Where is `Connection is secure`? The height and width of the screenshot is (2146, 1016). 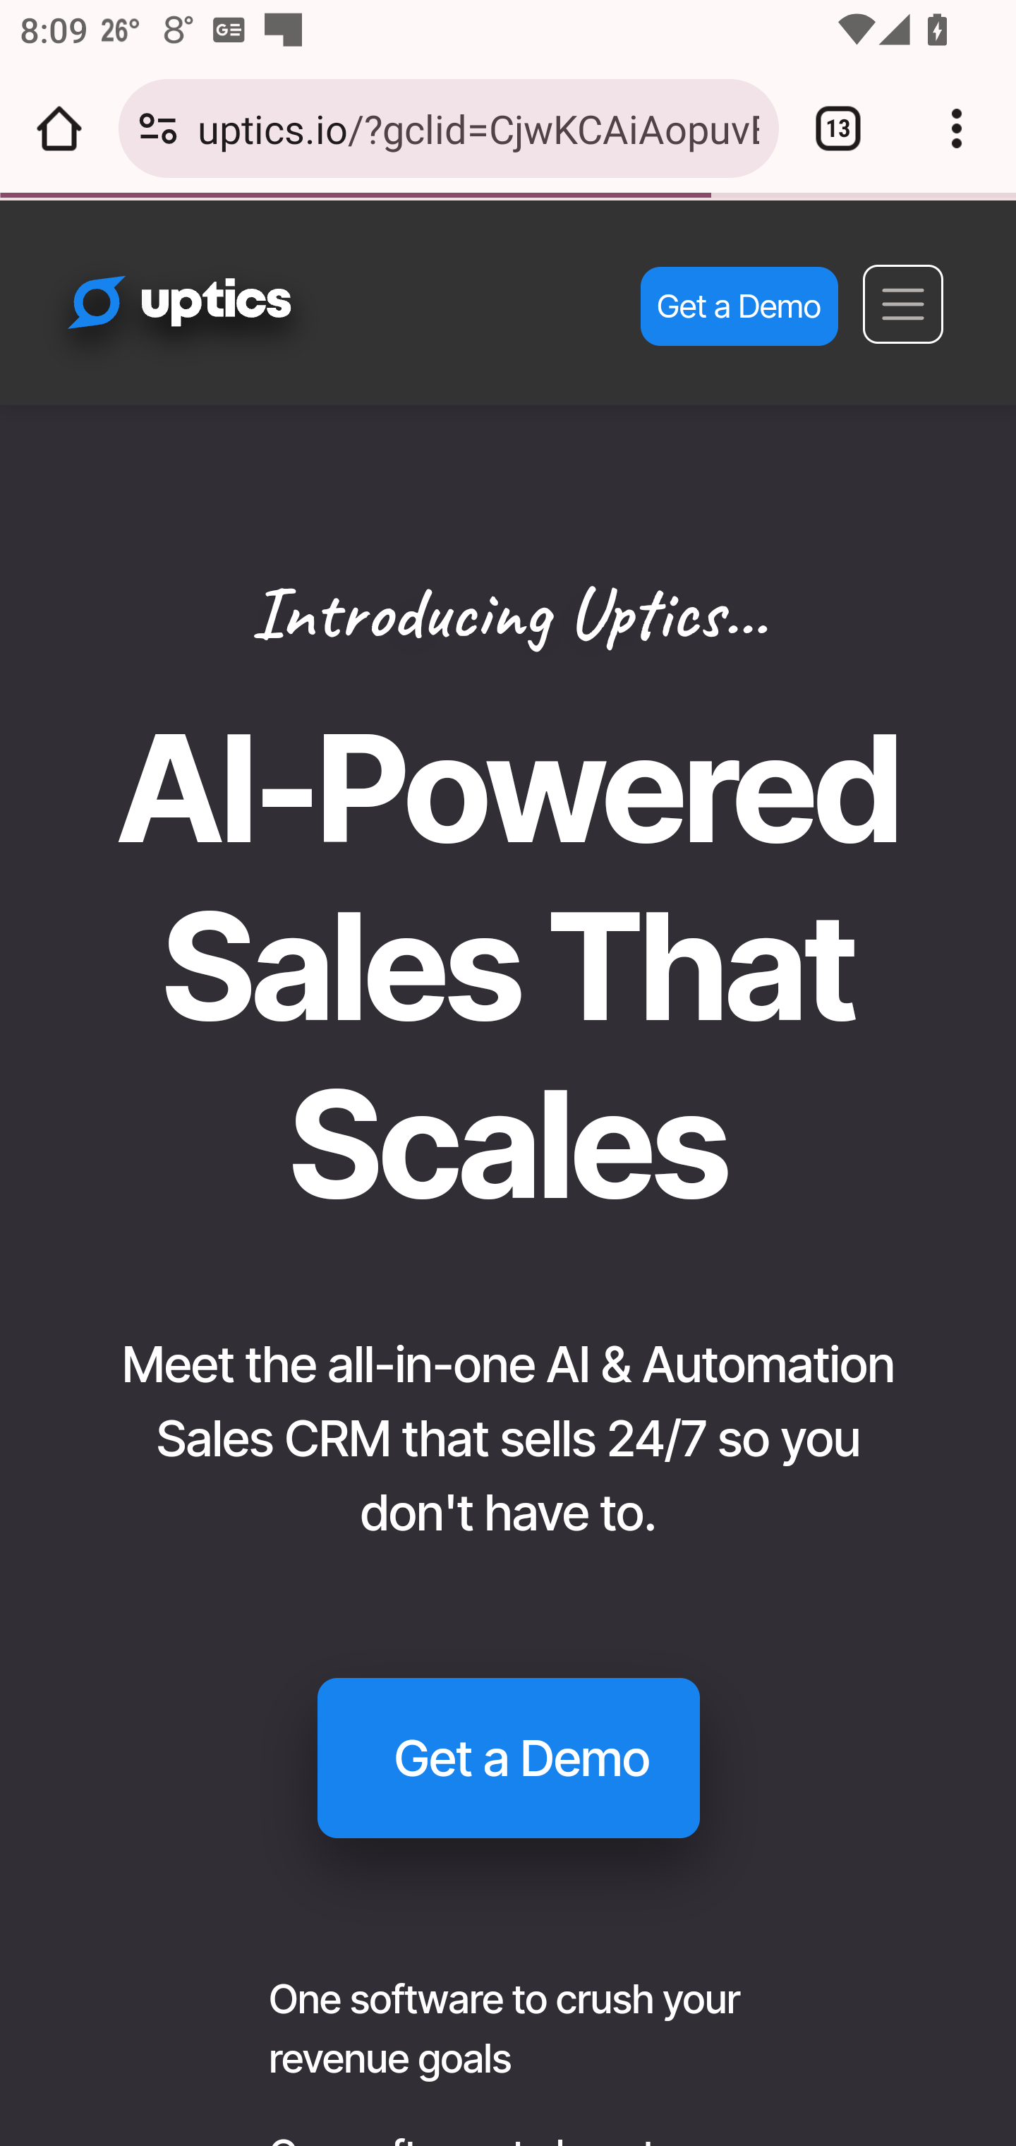 Connection is secure is located at coordinates (158, 128).